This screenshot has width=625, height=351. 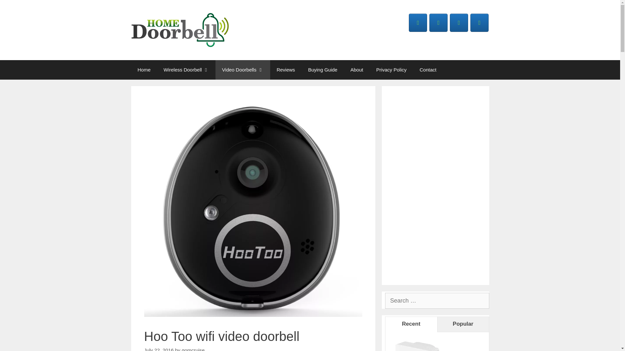 I want to click on View all posts by gomcruise, so click(x=193, y=349).